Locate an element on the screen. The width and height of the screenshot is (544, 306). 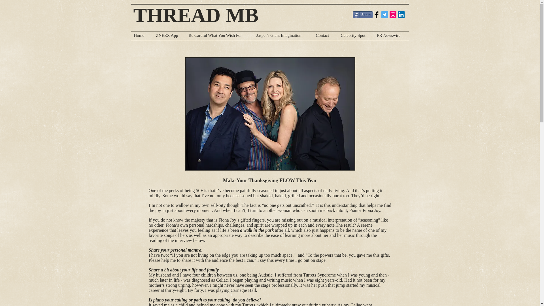
THREAD MB  is located at coordinates (198, 15).